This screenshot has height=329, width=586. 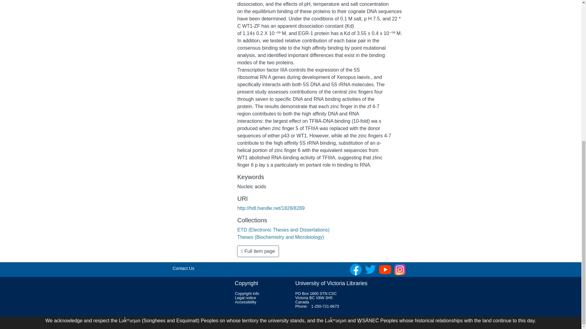 What do you see at coordinates (183, 268) in the screenshot?
I see `Contact Us` at bounding box center [183, 268].